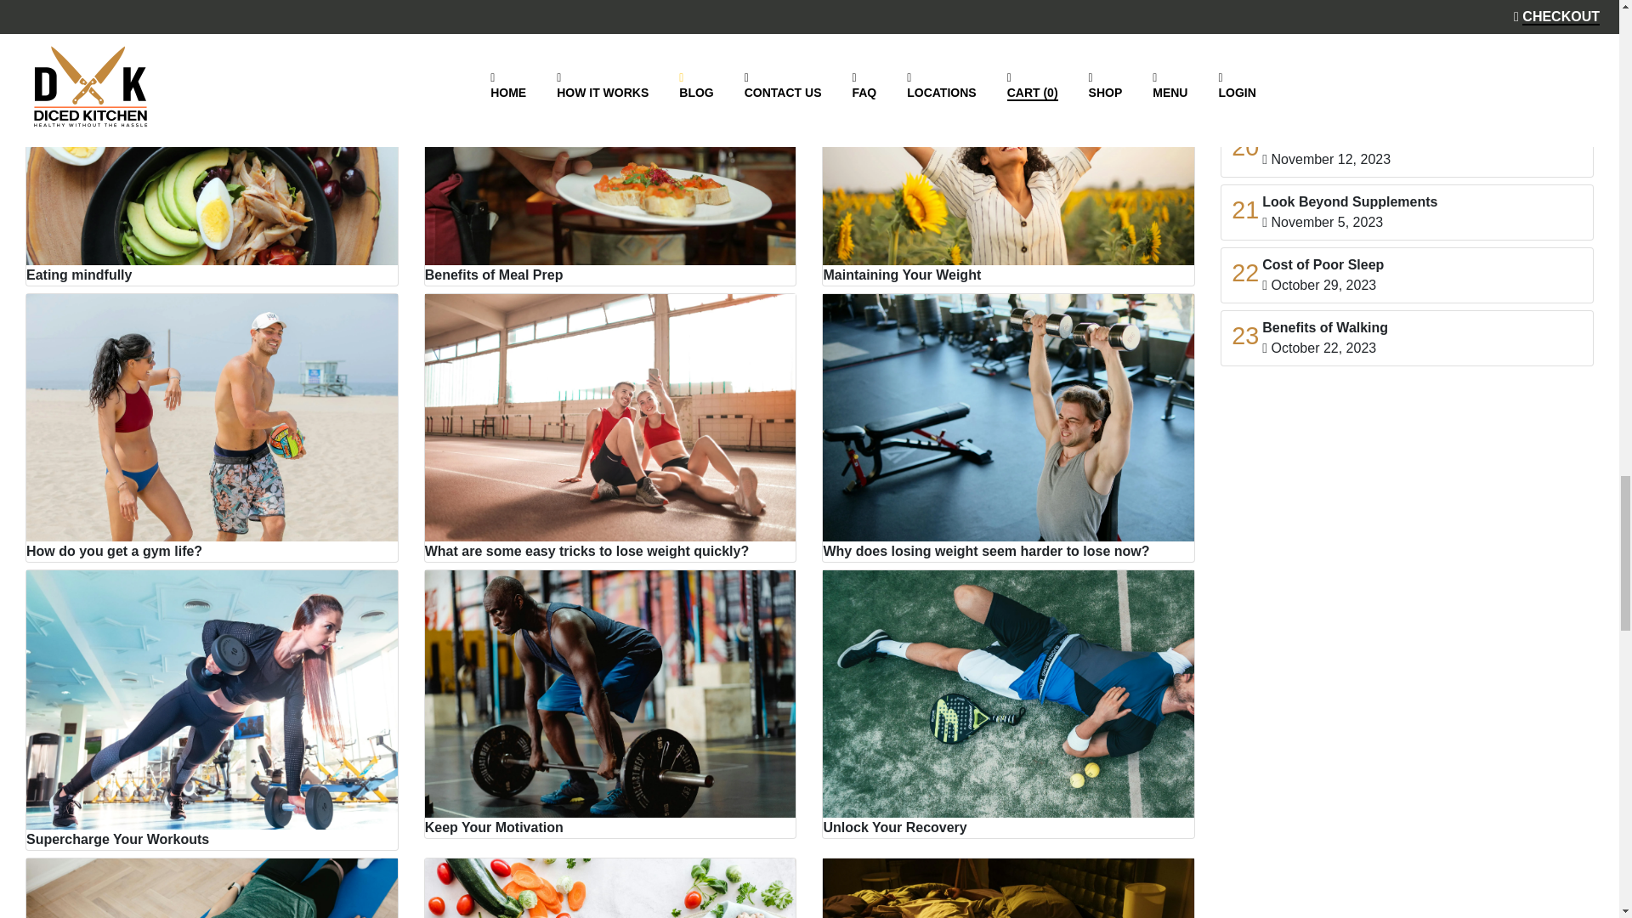 This screenshot has height=918, width=1632. I want to click on What are some ways to keep a workout partner motivated?, so click(610, 4).